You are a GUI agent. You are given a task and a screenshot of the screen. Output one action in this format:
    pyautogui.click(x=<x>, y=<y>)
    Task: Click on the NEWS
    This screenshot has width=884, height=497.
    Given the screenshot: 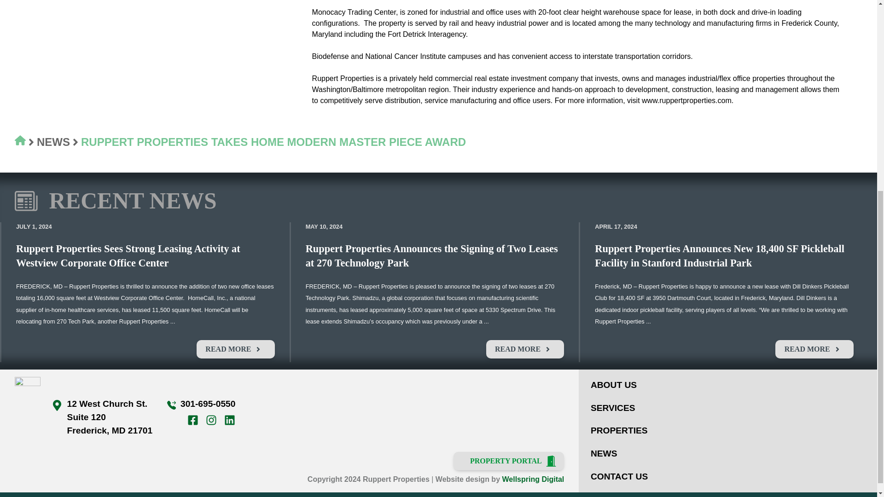 What is the action you would take?
    pyautogui.click(x=604, y=453)
    